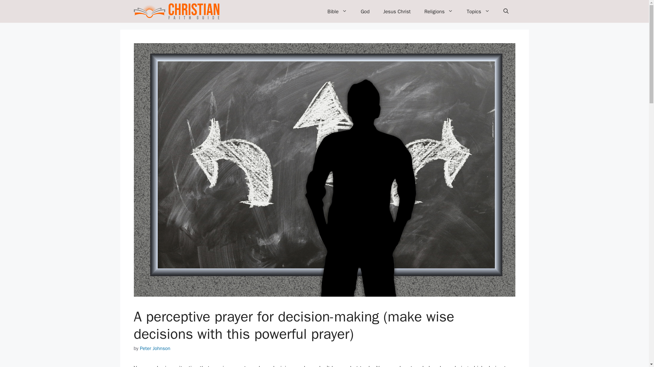 Image resolution: width=654 pixels, height=367 pixels. What do you see at coordinates (478, 12) in the screenshot?
I see `Topics` at bounding box center [478, 12].